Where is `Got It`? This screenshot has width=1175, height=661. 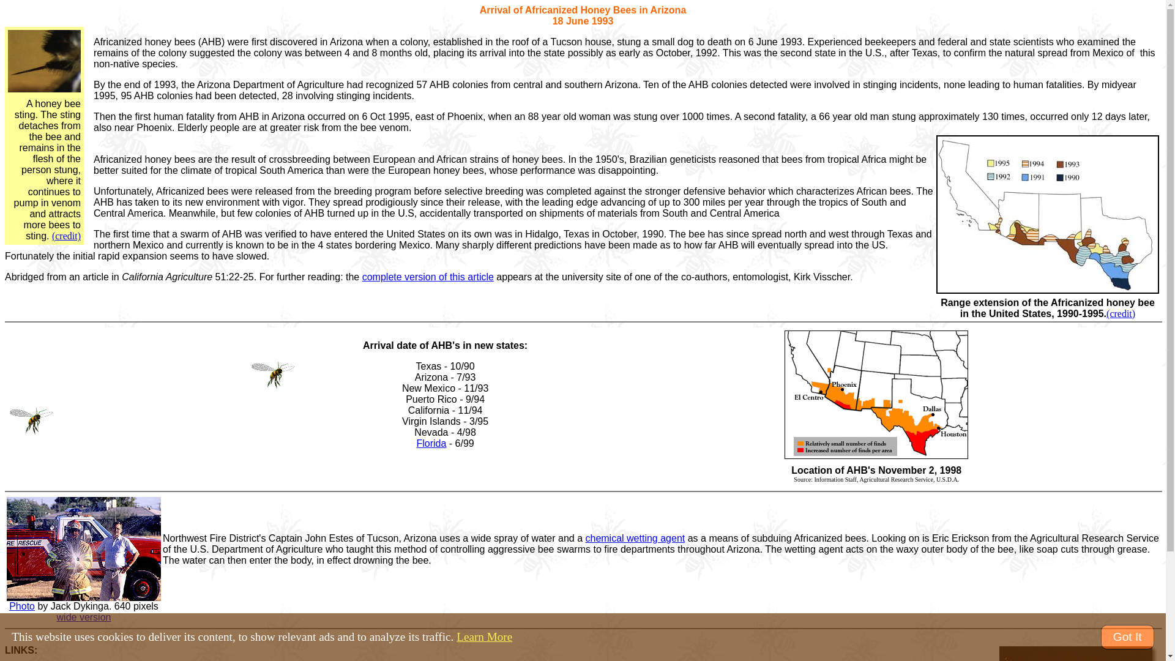
Got It is located at coordinates (1127, 637).